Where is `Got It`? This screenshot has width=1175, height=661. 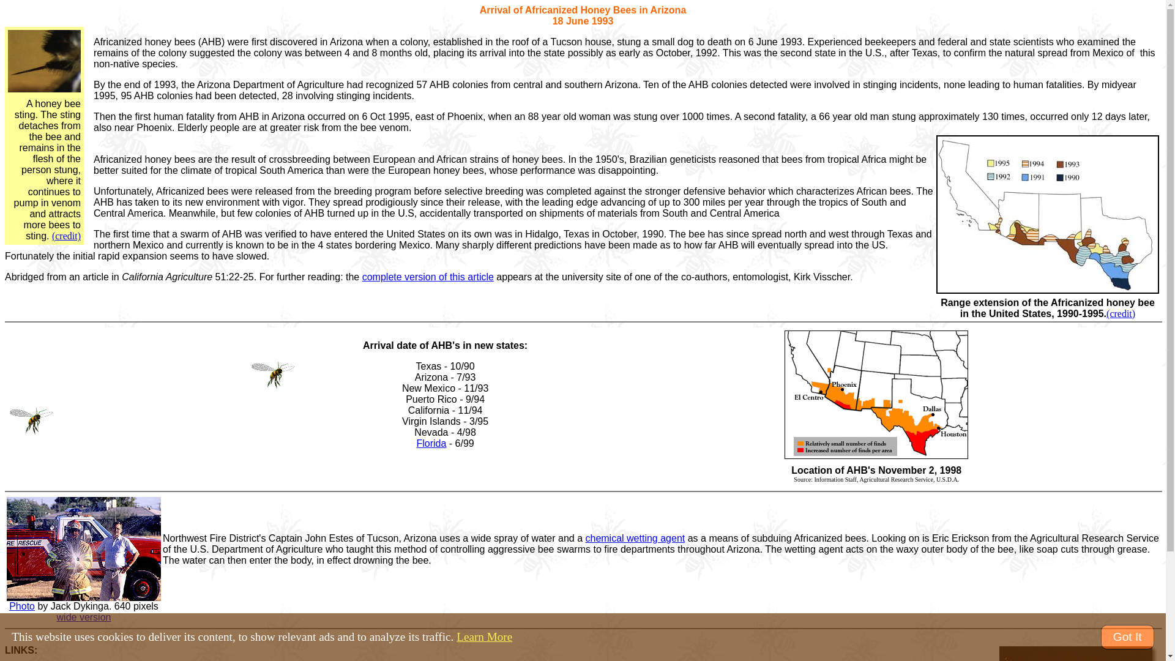
Got It is located at coordinates (1127, 637).